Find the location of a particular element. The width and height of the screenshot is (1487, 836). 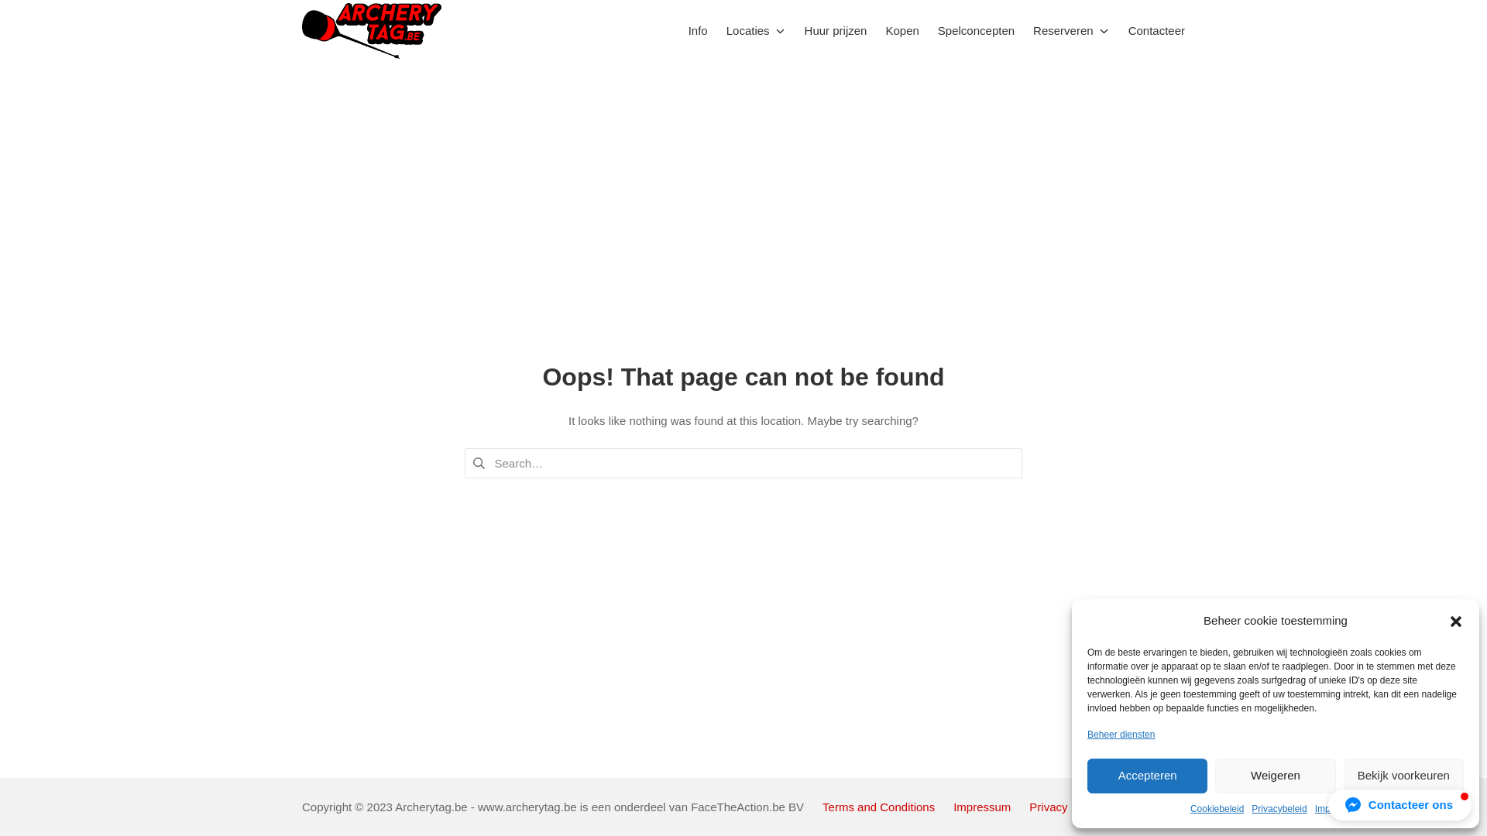

Locaties is located at coordinates (756, 31).